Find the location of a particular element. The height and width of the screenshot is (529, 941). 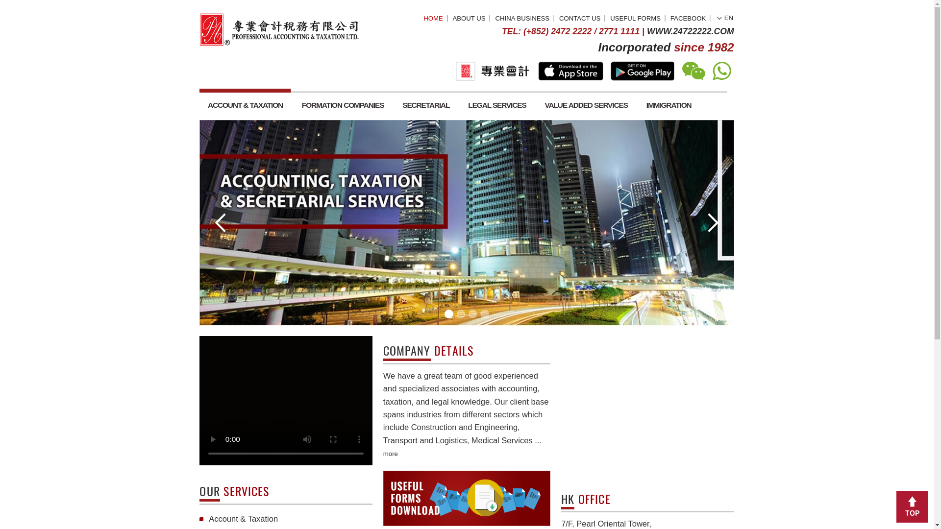

Account & Taxation is located at coordinates (221, 472).